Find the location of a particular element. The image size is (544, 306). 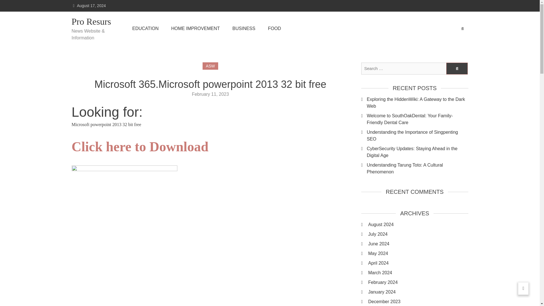

ASW is located at coordinates (210, 66).